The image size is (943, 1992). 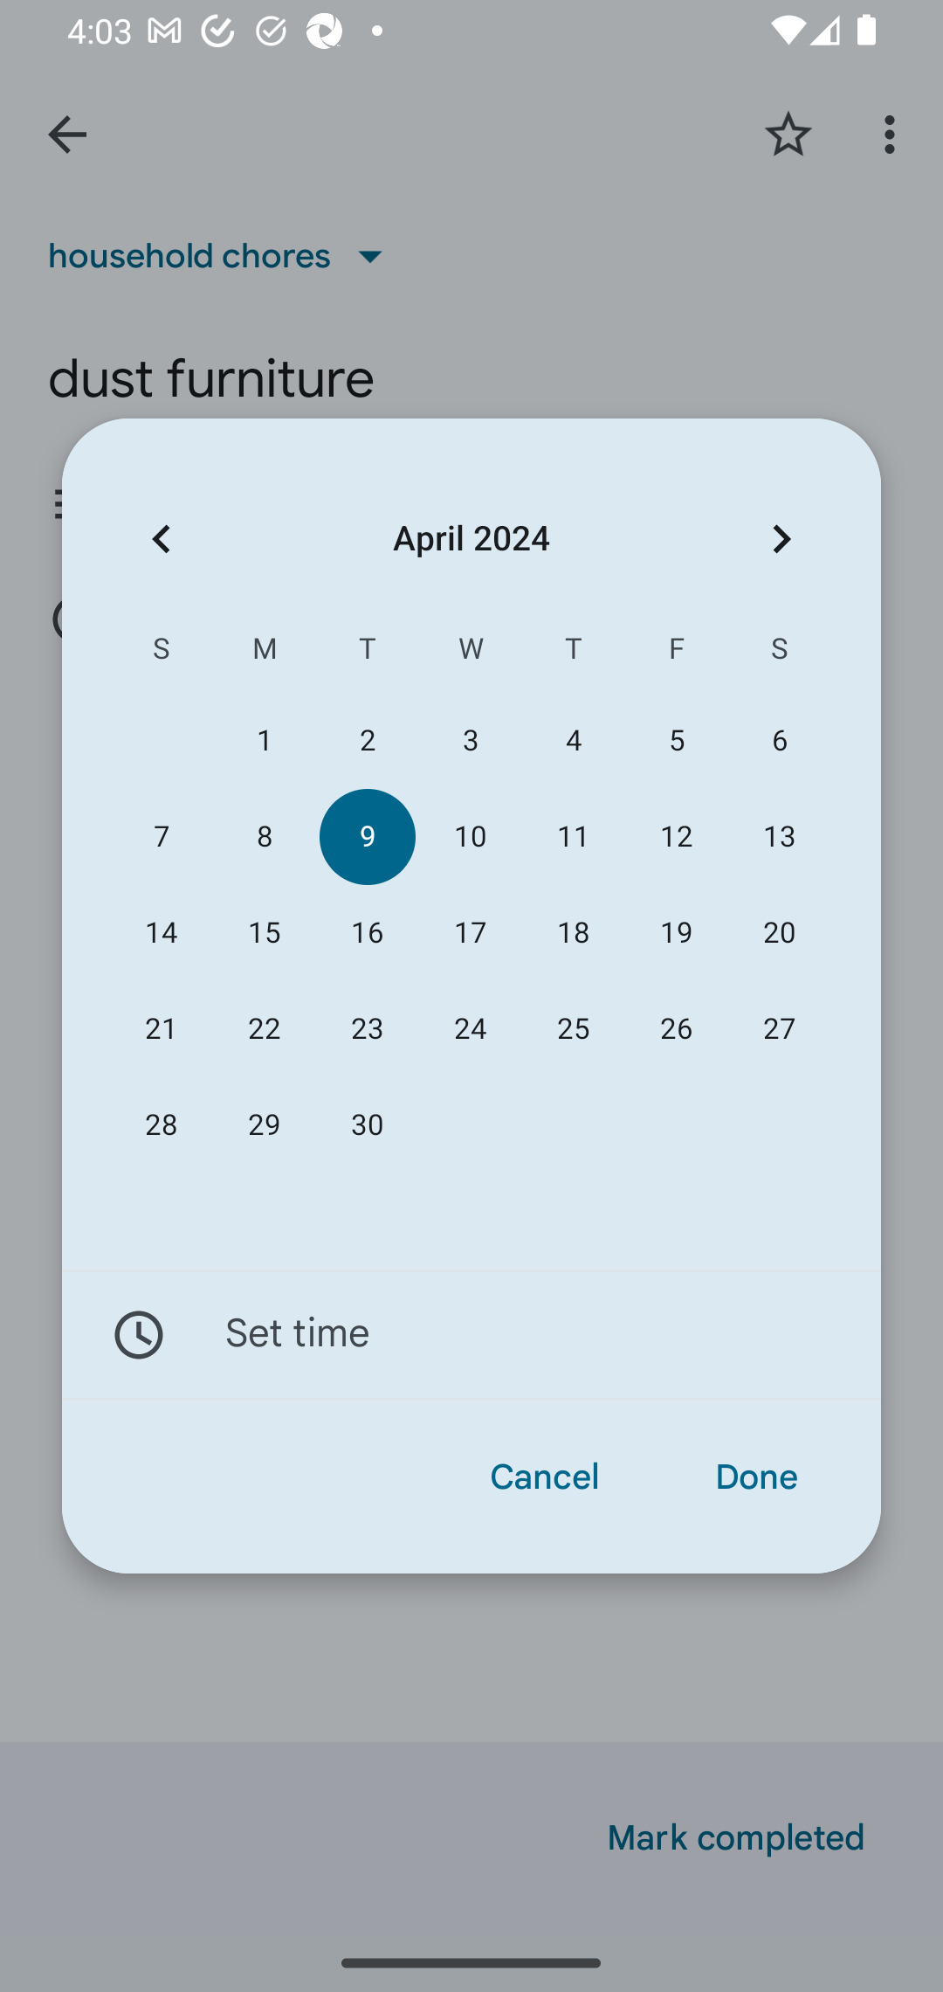 I want to click on Next month, so click(x=781, y=540).